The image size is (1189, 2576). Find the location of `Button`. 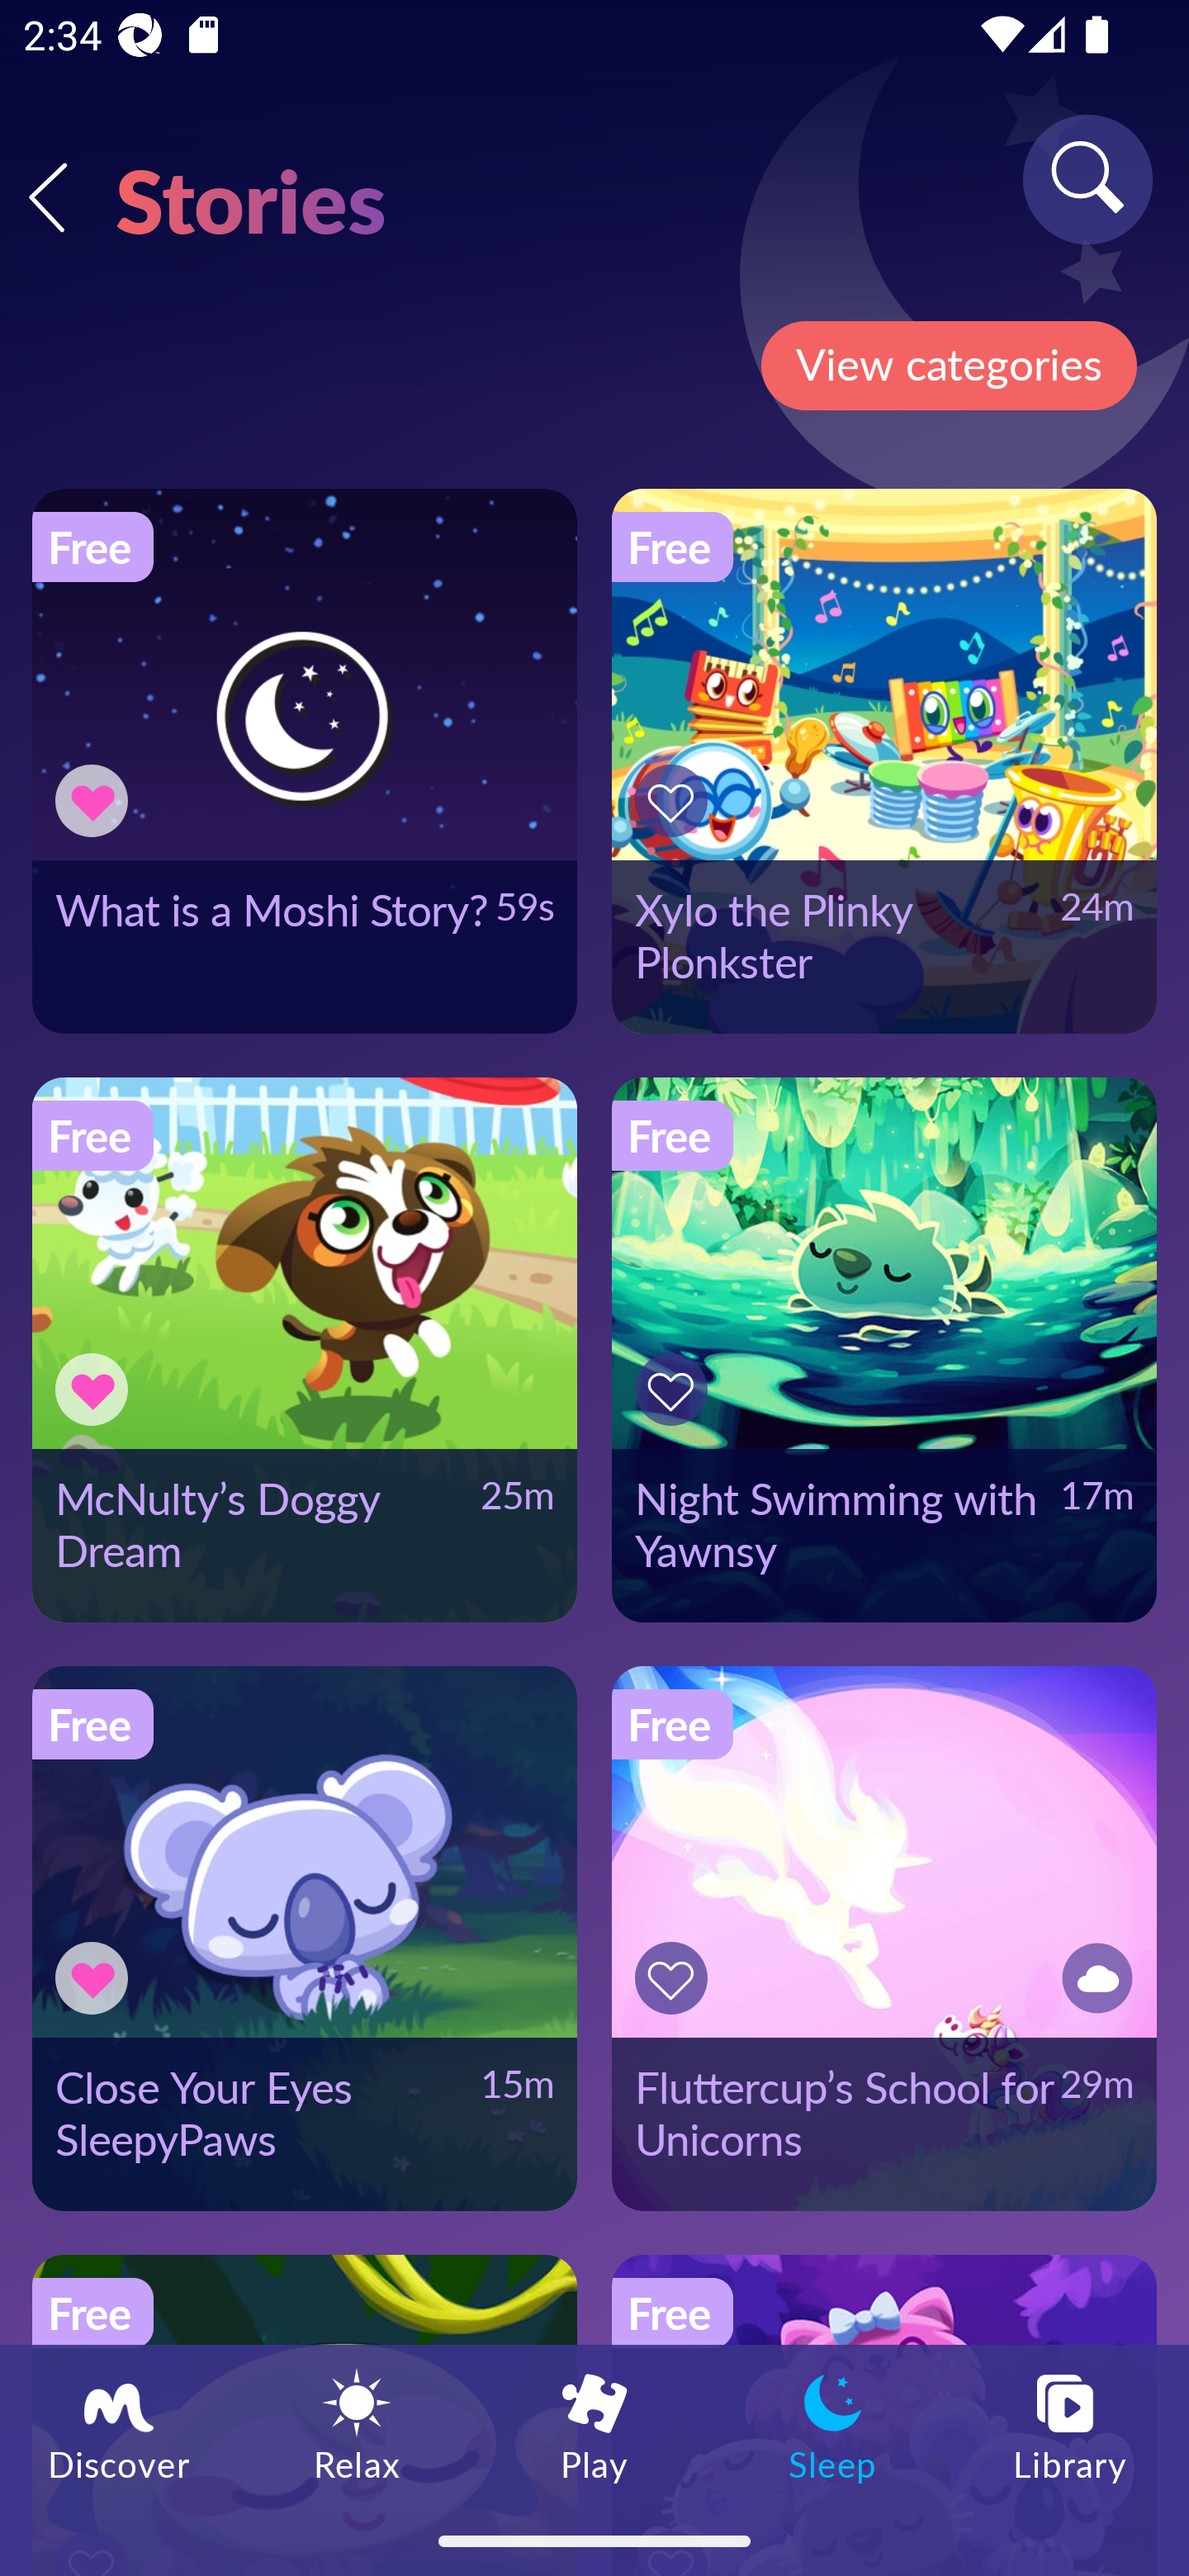

Button is located at coordinates (96, 1388).